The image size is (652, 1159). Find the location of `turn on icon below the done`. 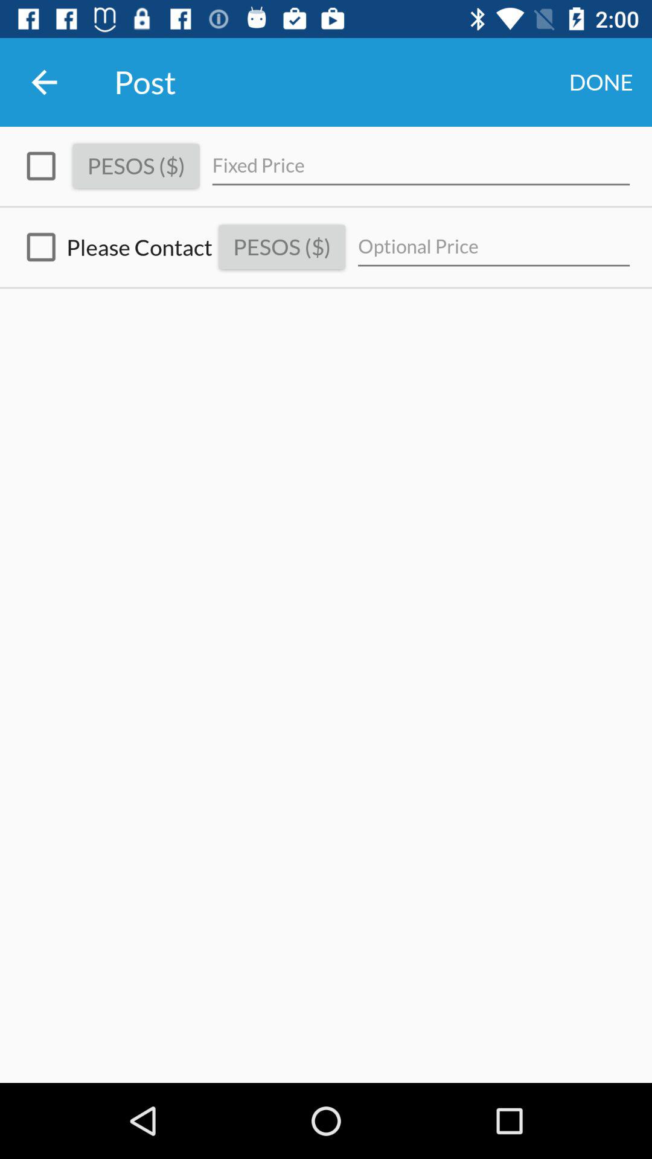

turn on icon below the done is located at coordinates (421, 165).